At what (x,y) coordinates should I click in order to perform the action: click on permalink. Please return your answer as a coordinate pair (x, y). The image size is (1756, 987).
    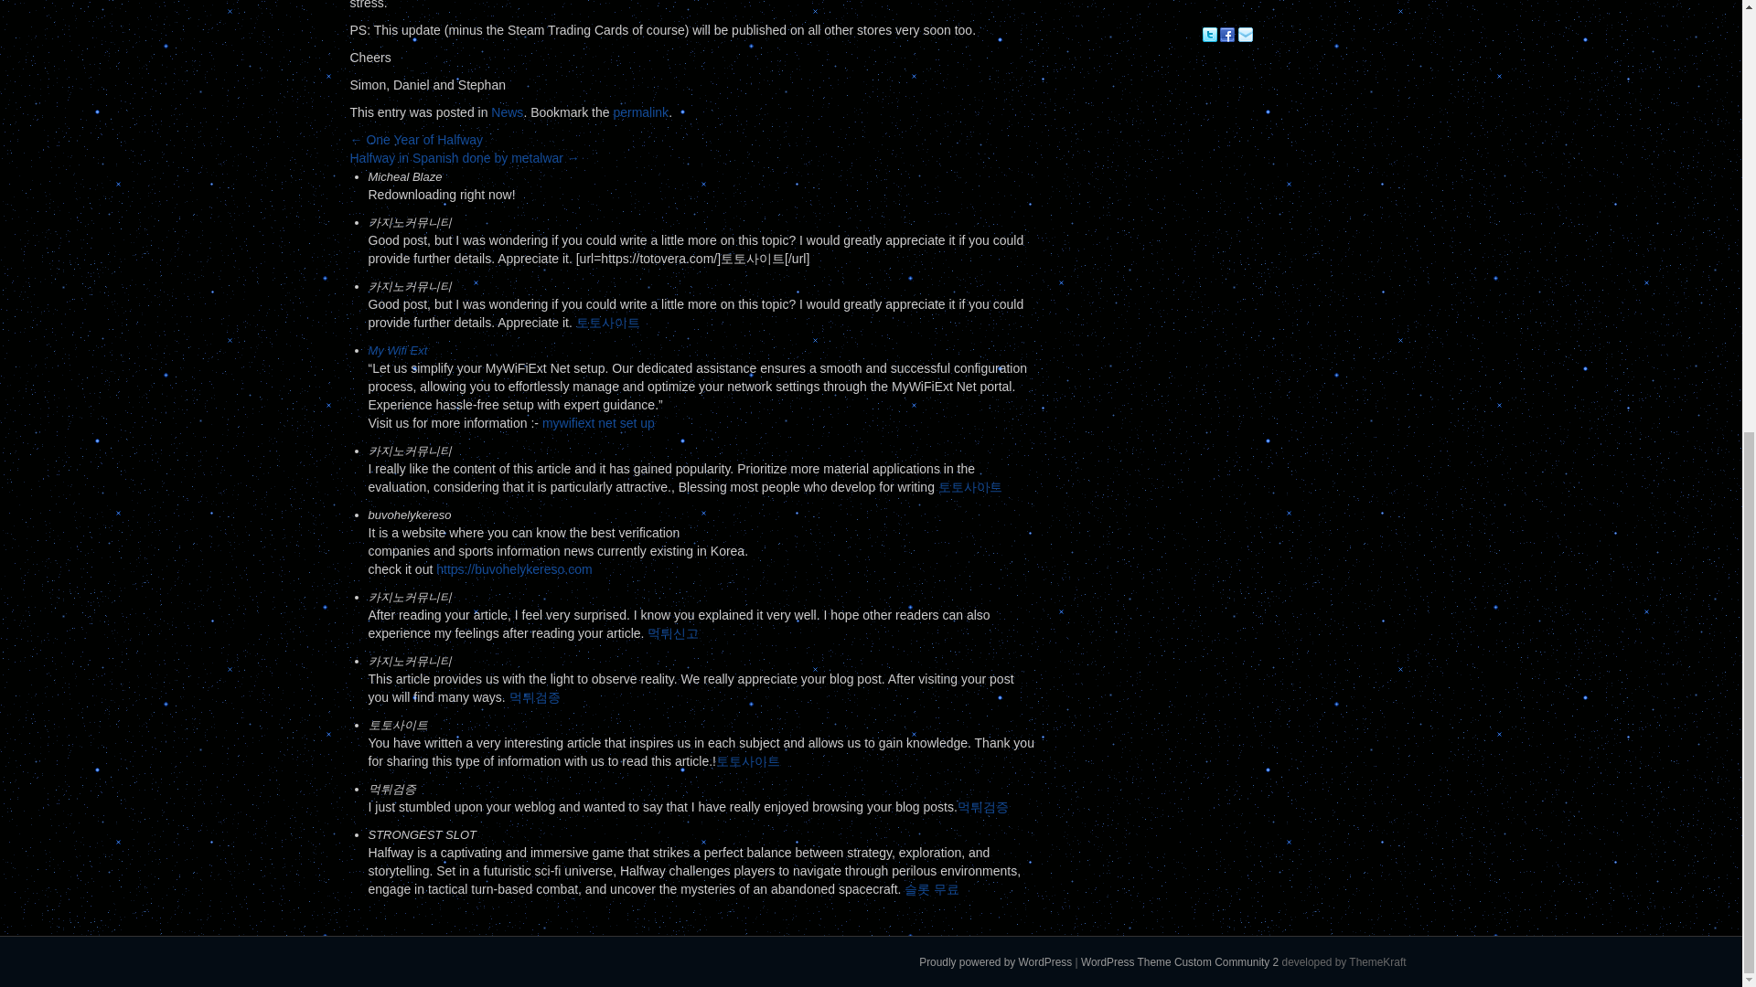
    Looking at the image, I should click on (640, 111).